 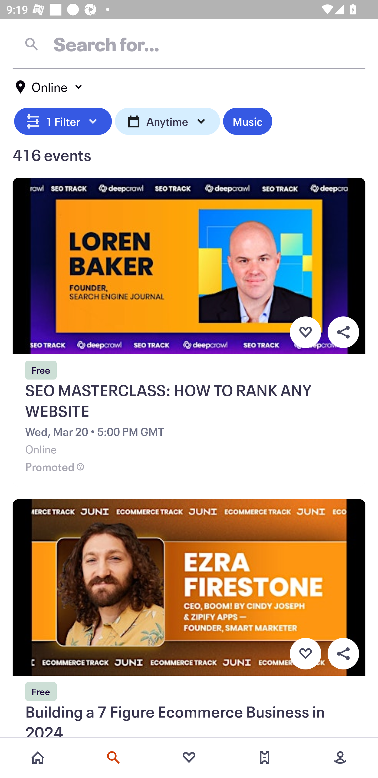 What do you see at coordinates (343, 654) in the screenshot?
I see `Overflow menu button` at bounding box center [343, 654].